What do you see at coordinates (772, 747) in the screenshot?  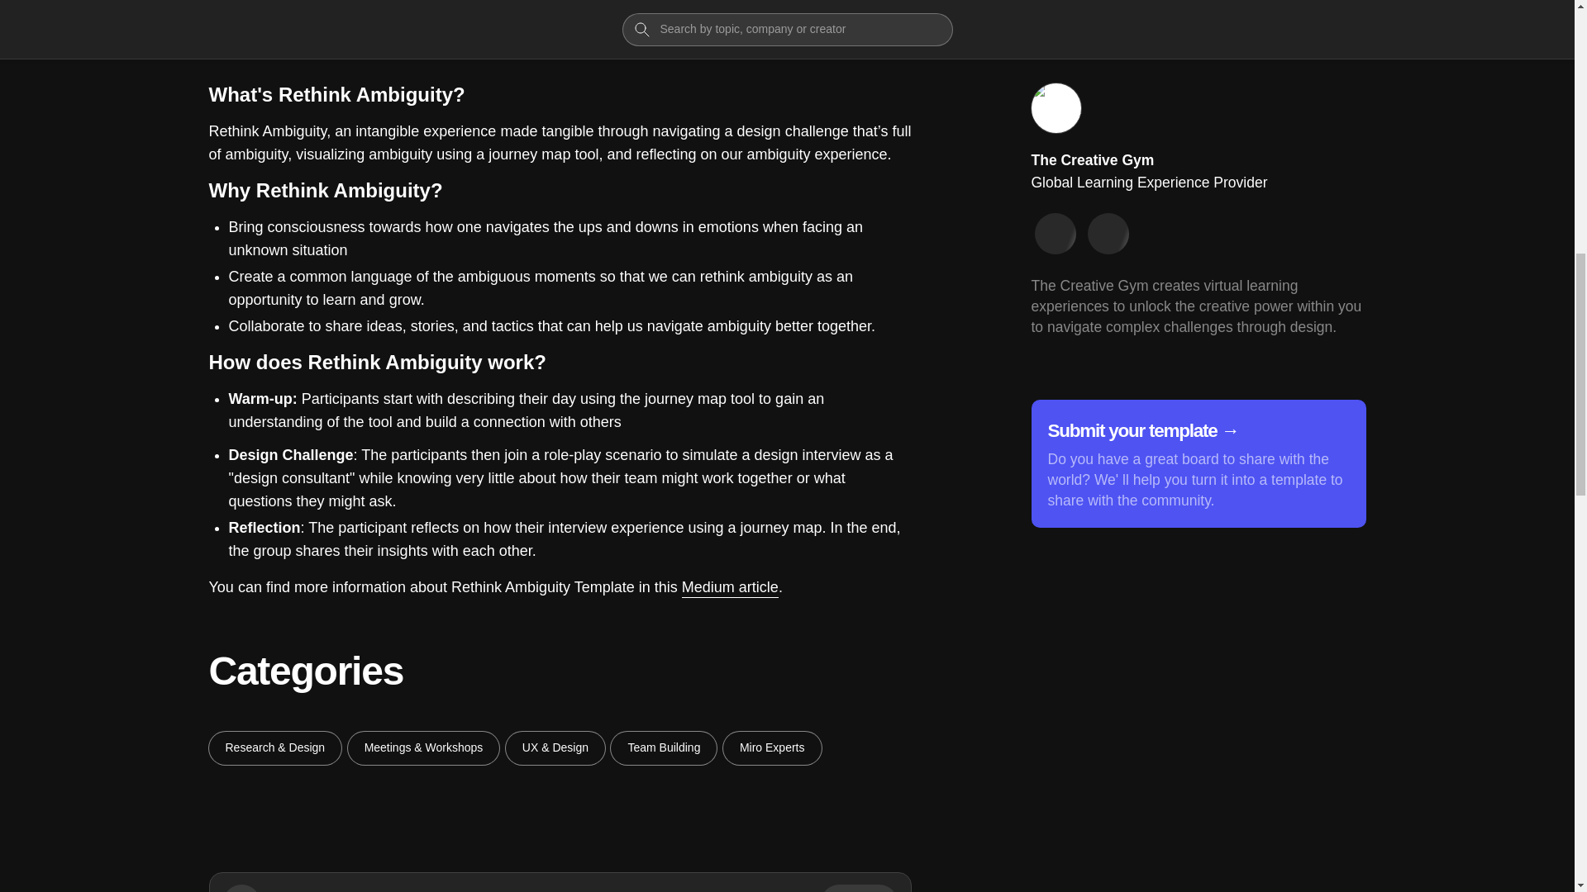 I see `Miro Experts` at bounding box center [772, 747].